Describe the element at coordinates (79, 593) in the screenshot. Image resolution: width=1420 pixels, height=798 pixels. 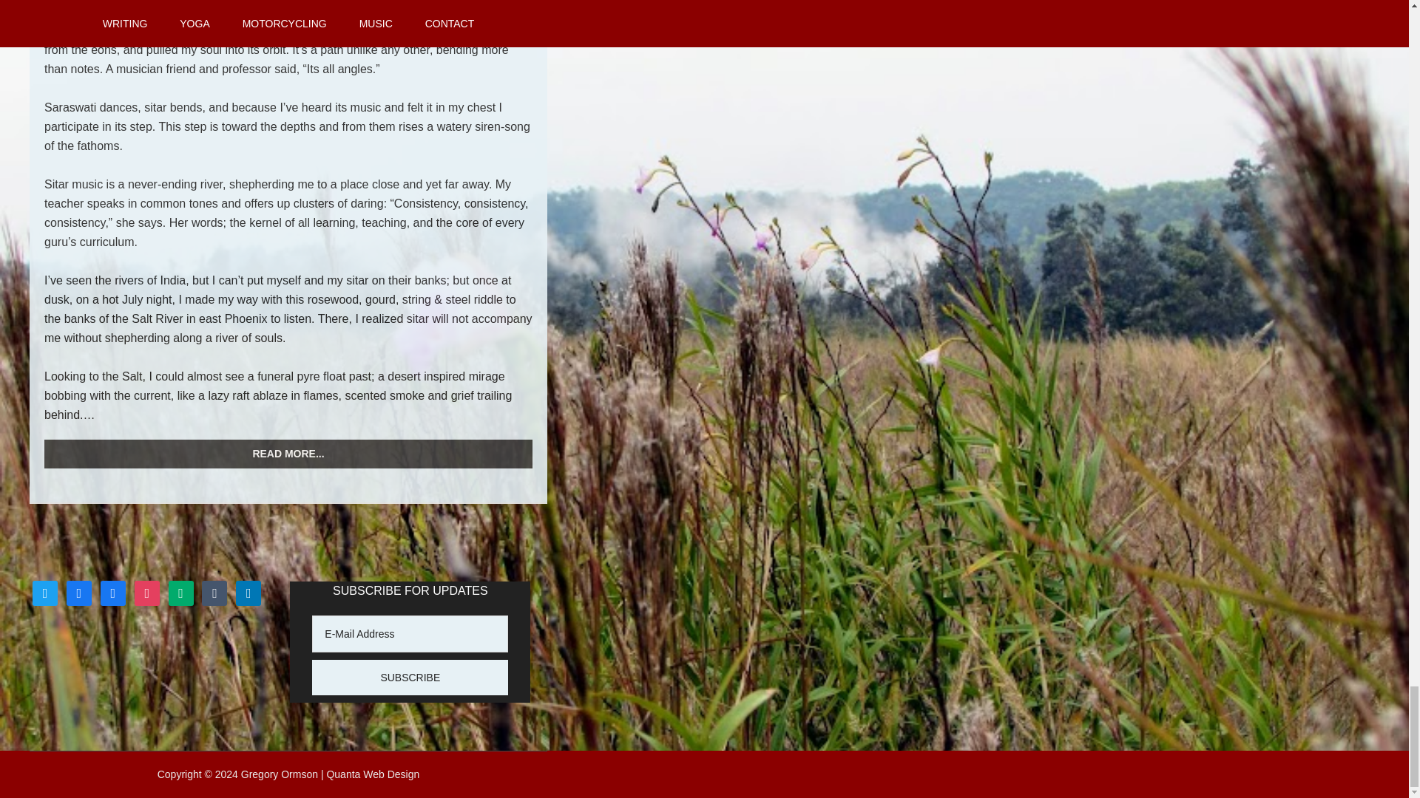
I see `Facebook` at that location.